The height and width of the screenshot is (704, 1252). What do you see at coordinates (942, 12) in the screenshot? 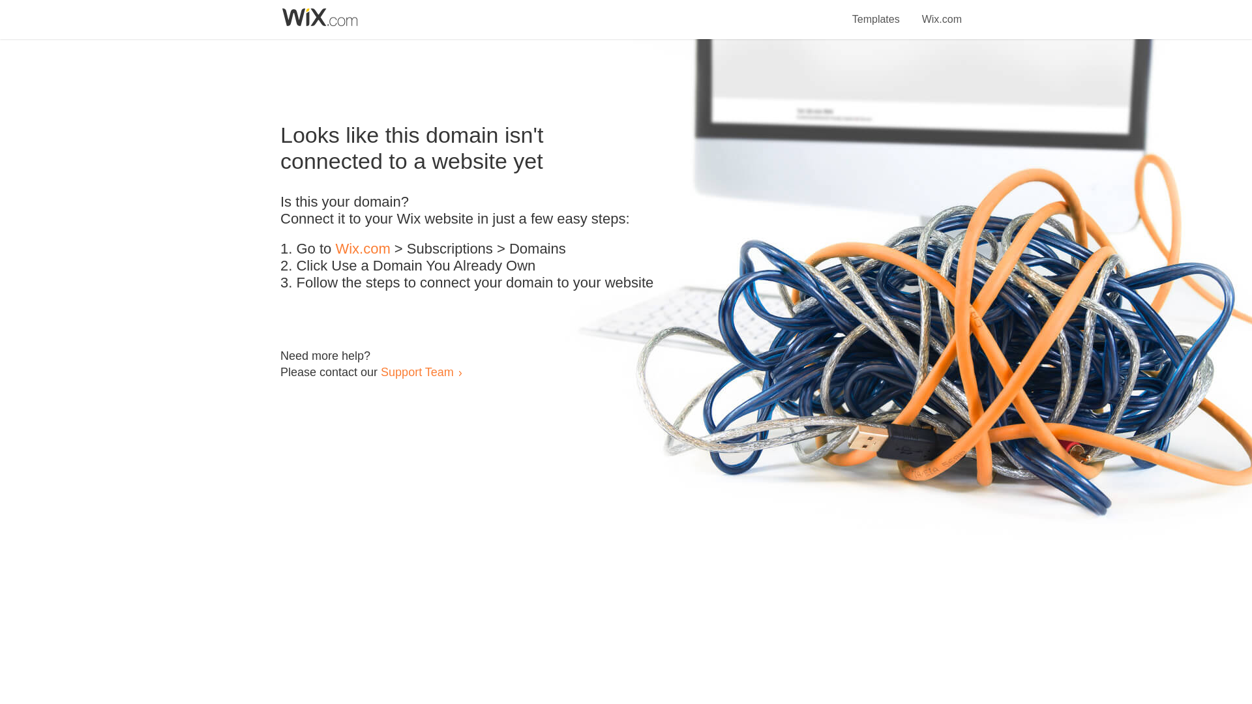
I see `Wix.com` at bounding box center [942, 12].